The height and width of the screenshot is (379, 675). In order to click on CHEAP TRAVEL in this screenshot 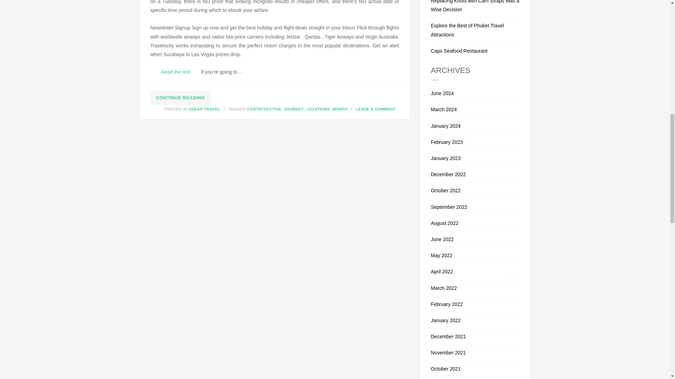, I will do `click(204, 109)`.